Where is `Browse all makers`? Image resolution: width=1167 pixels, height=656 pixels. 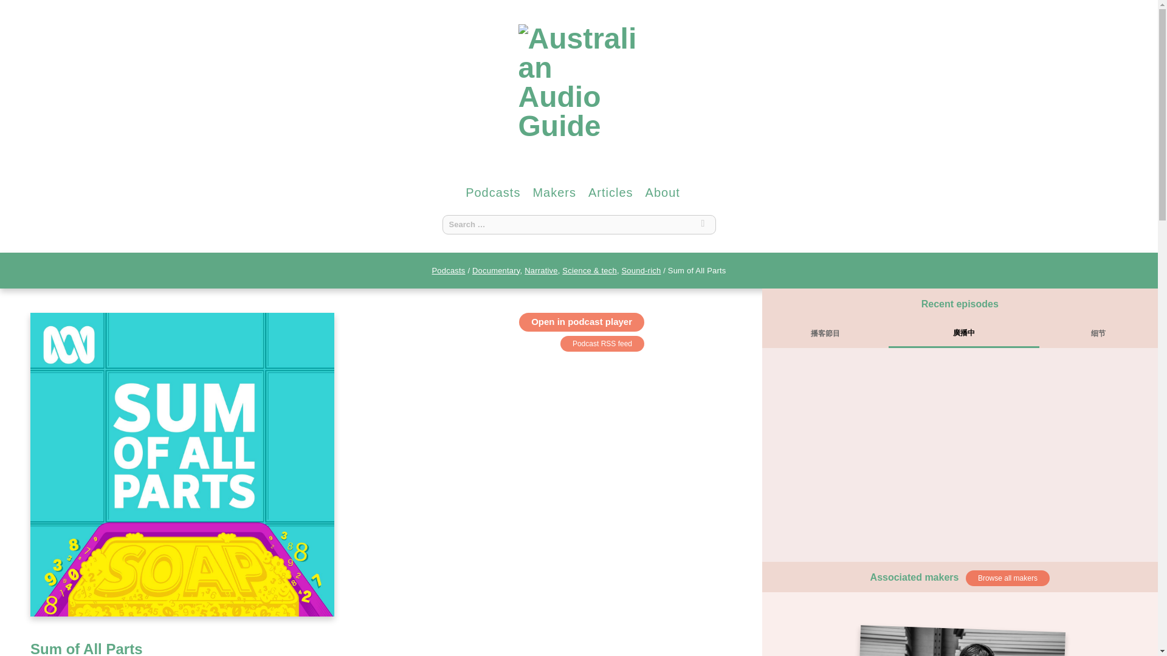
Browse all makers is located at coordinates (1008, 578).